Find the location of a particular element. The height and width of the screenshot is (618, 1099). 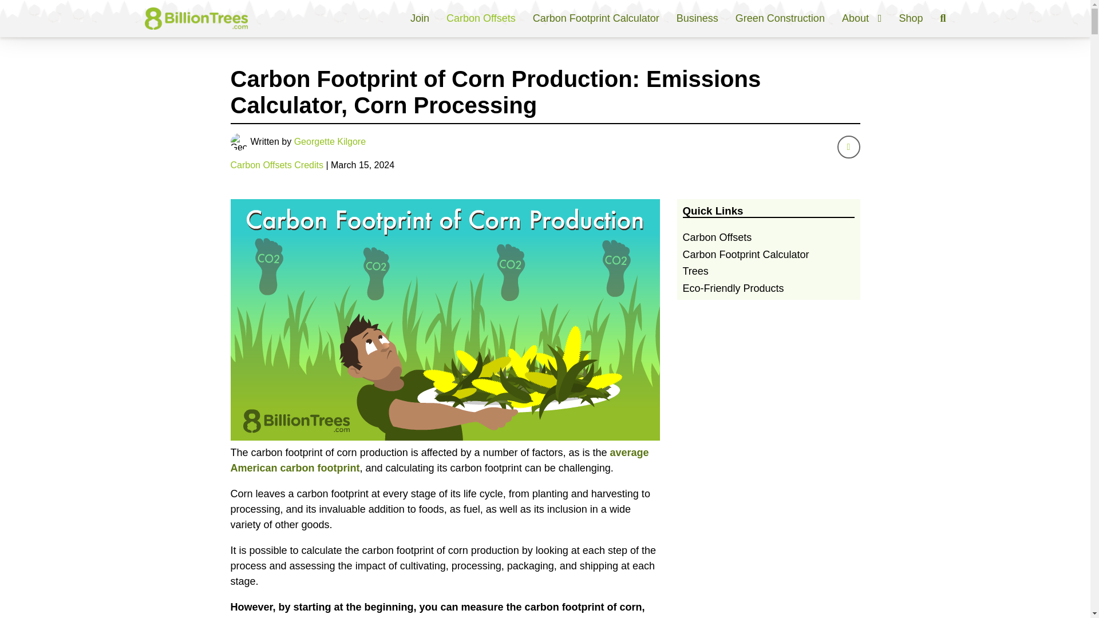

average American carbon footprint is located at coordinates (438, 460).